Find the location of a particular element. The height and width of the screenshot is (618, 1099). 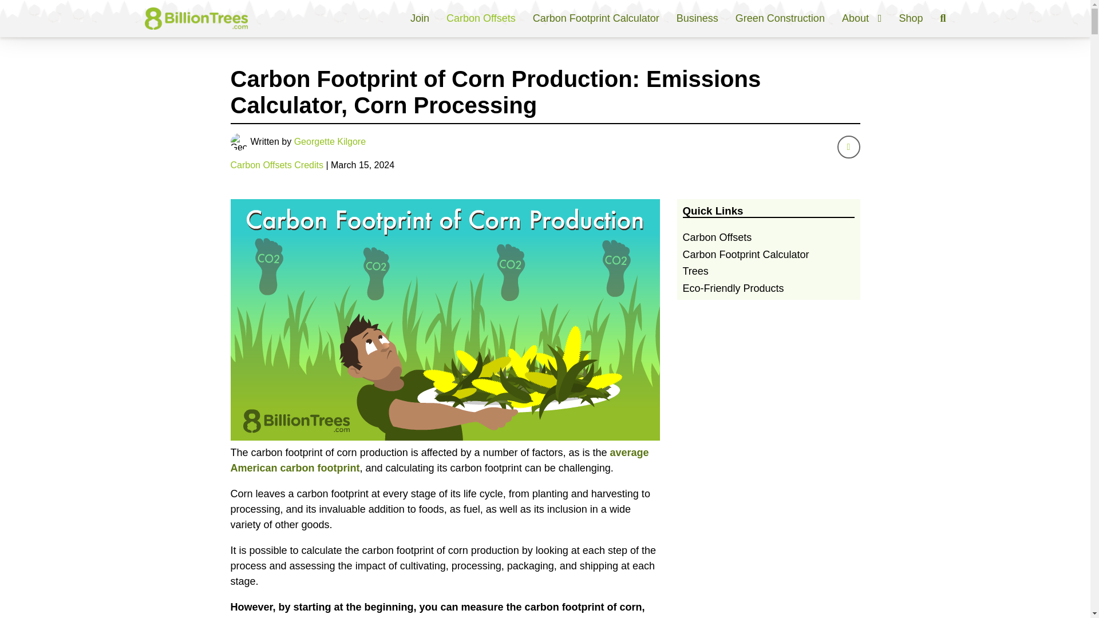

average American carbon footprint is located at coordinates (438, 460).